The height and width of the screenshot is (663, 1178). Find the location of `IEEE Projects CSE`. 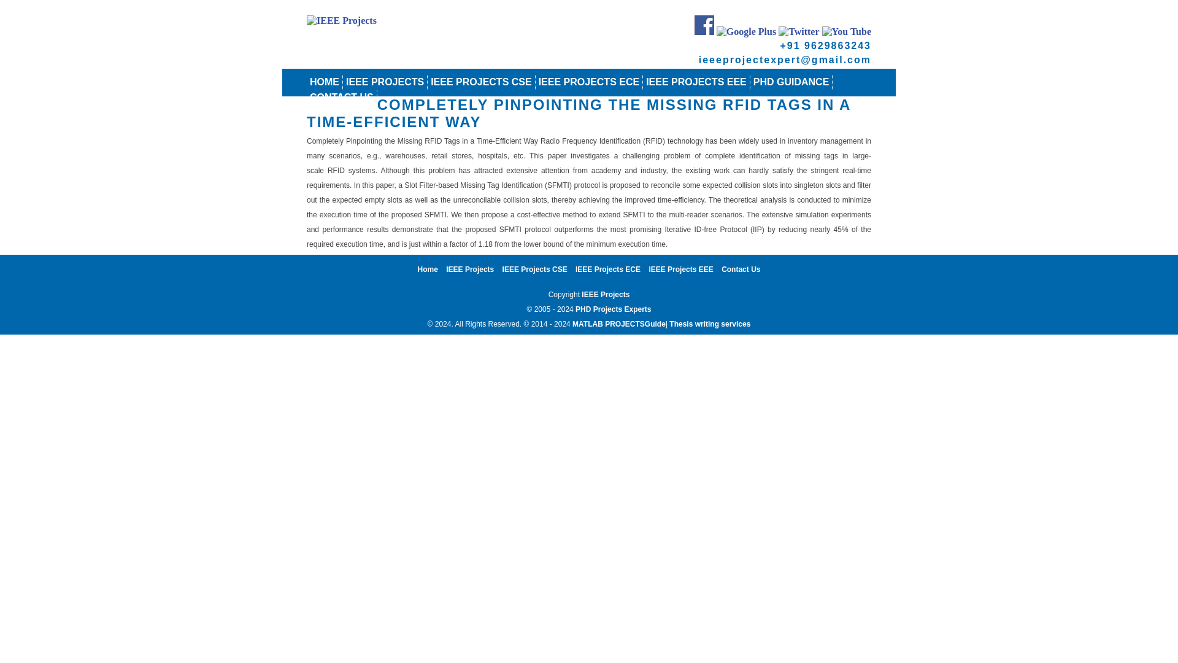

IEEE Projects CSE is located at coordinates (535, 269).